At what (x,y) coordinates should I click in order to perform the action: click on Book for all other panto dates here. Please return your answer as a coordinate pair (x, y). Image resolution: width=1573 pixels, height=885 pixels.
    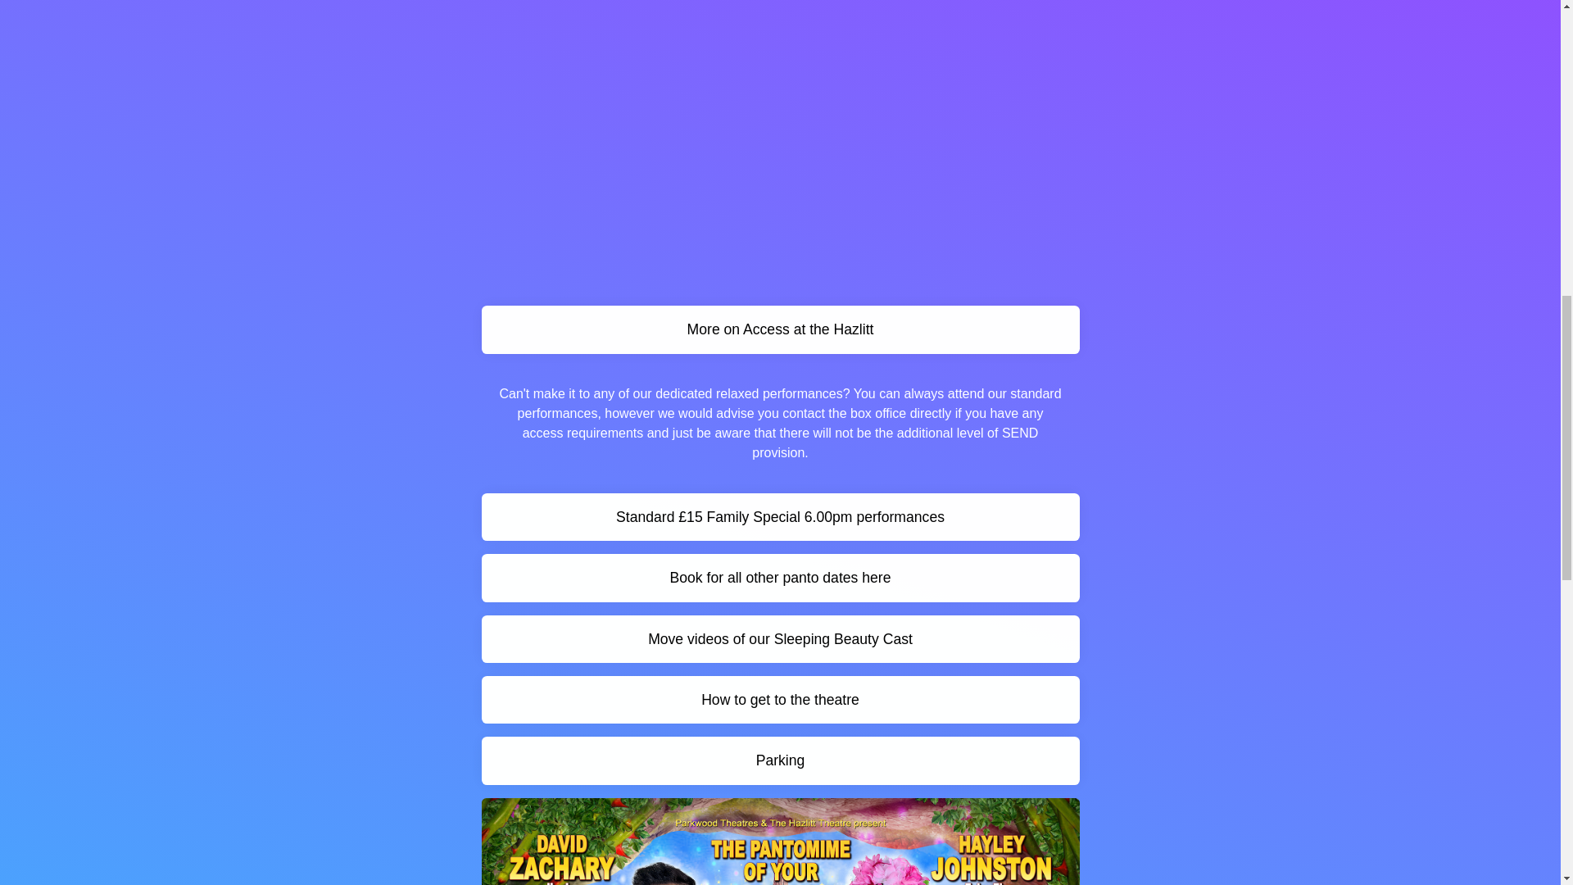
    Looking at the image, I should click on (780, 578).